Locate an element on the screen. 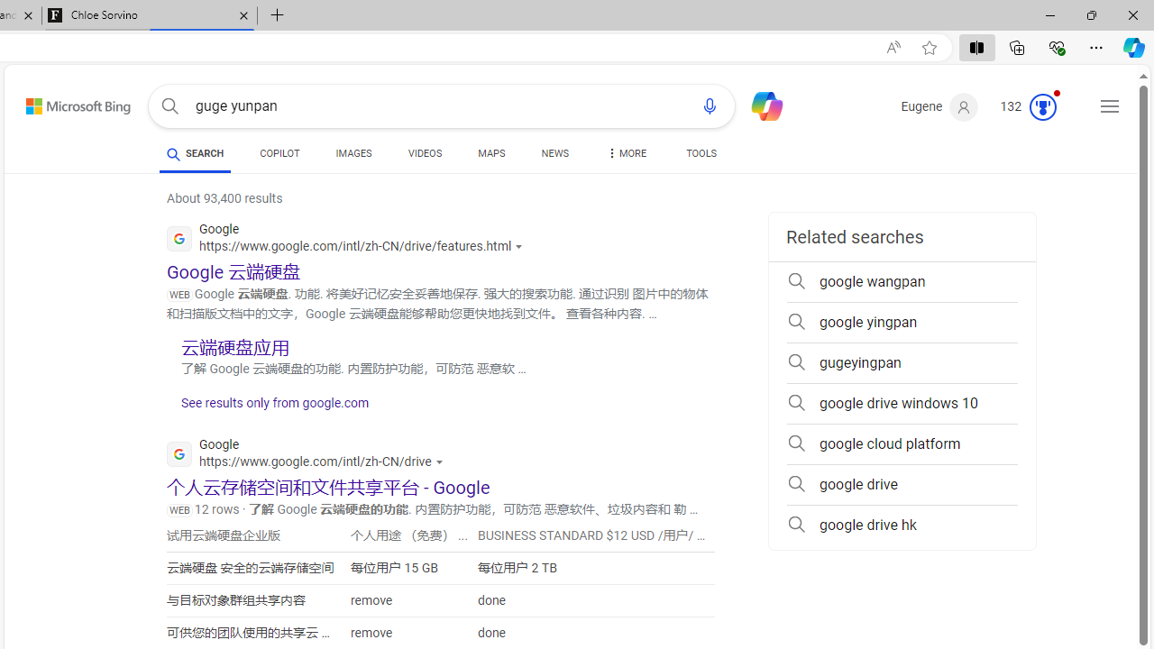 The height and width of the screenshot is (649, 1154). Add this page to favorites (Ctrl+D) is located at coordinates (929, 48).